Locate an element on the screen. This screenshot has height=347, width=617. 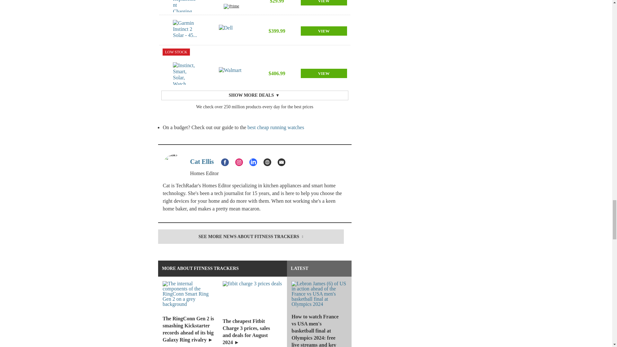
Prime is located at coordinates (231, 7).